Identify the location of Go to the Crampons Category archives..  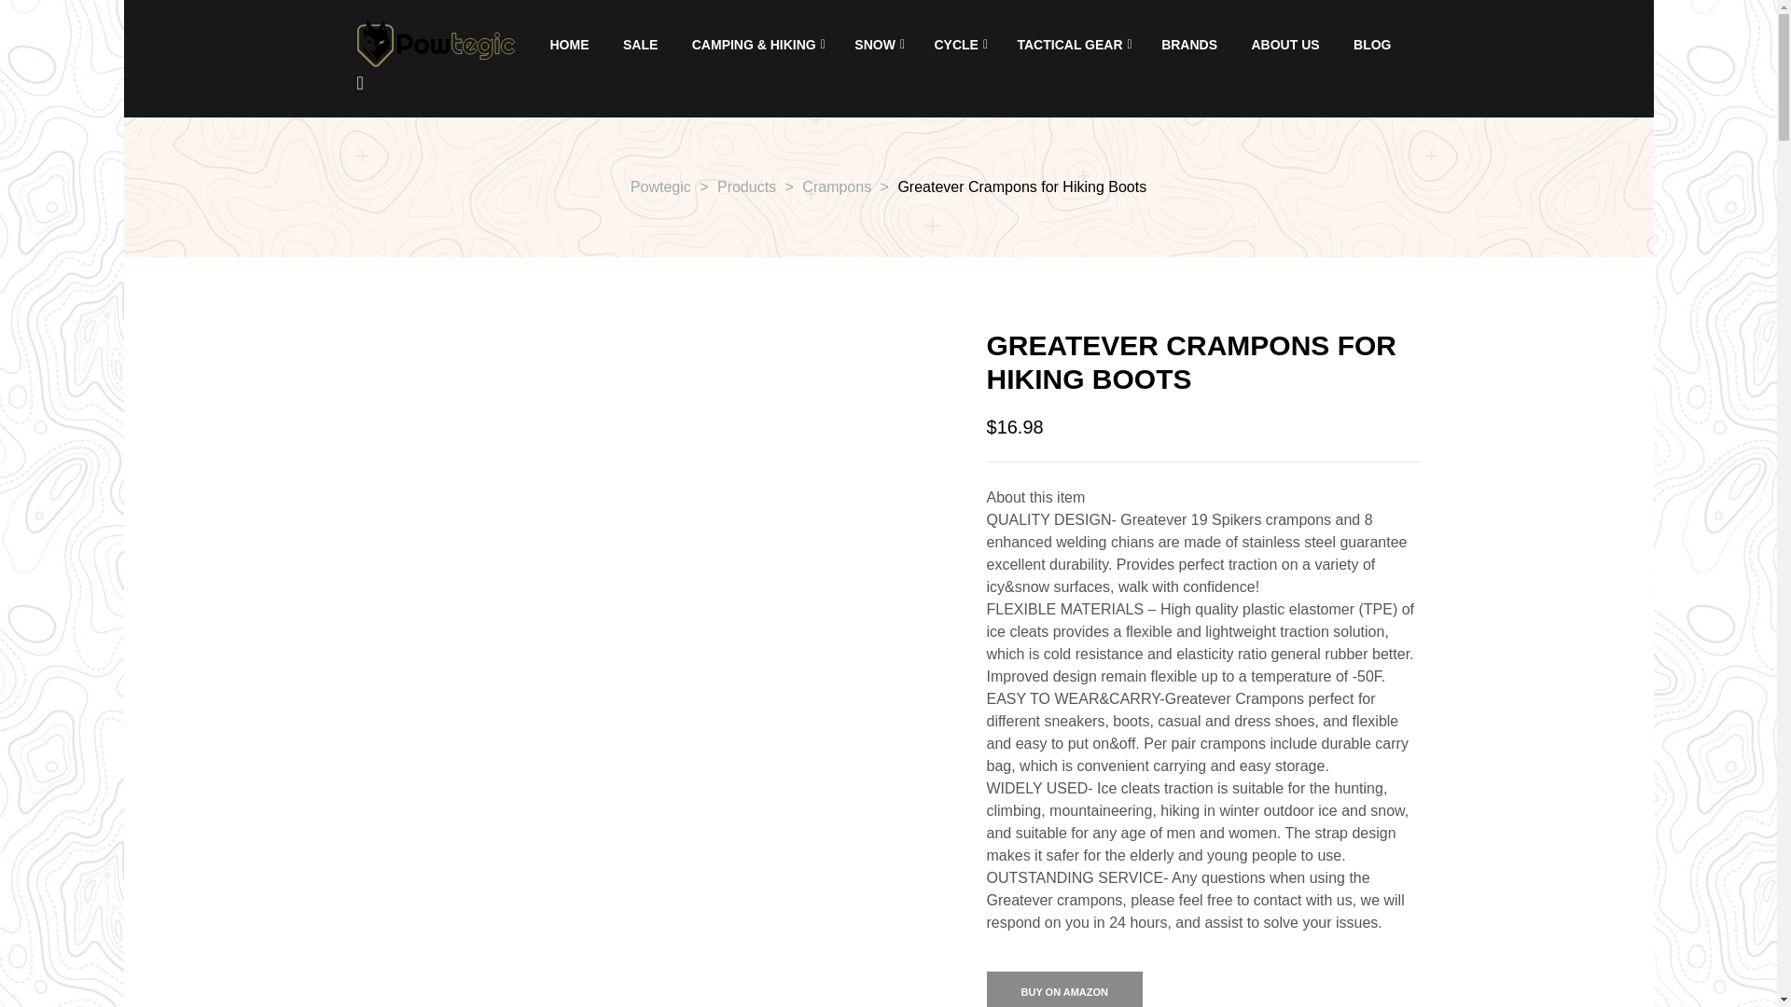
(836, 186).